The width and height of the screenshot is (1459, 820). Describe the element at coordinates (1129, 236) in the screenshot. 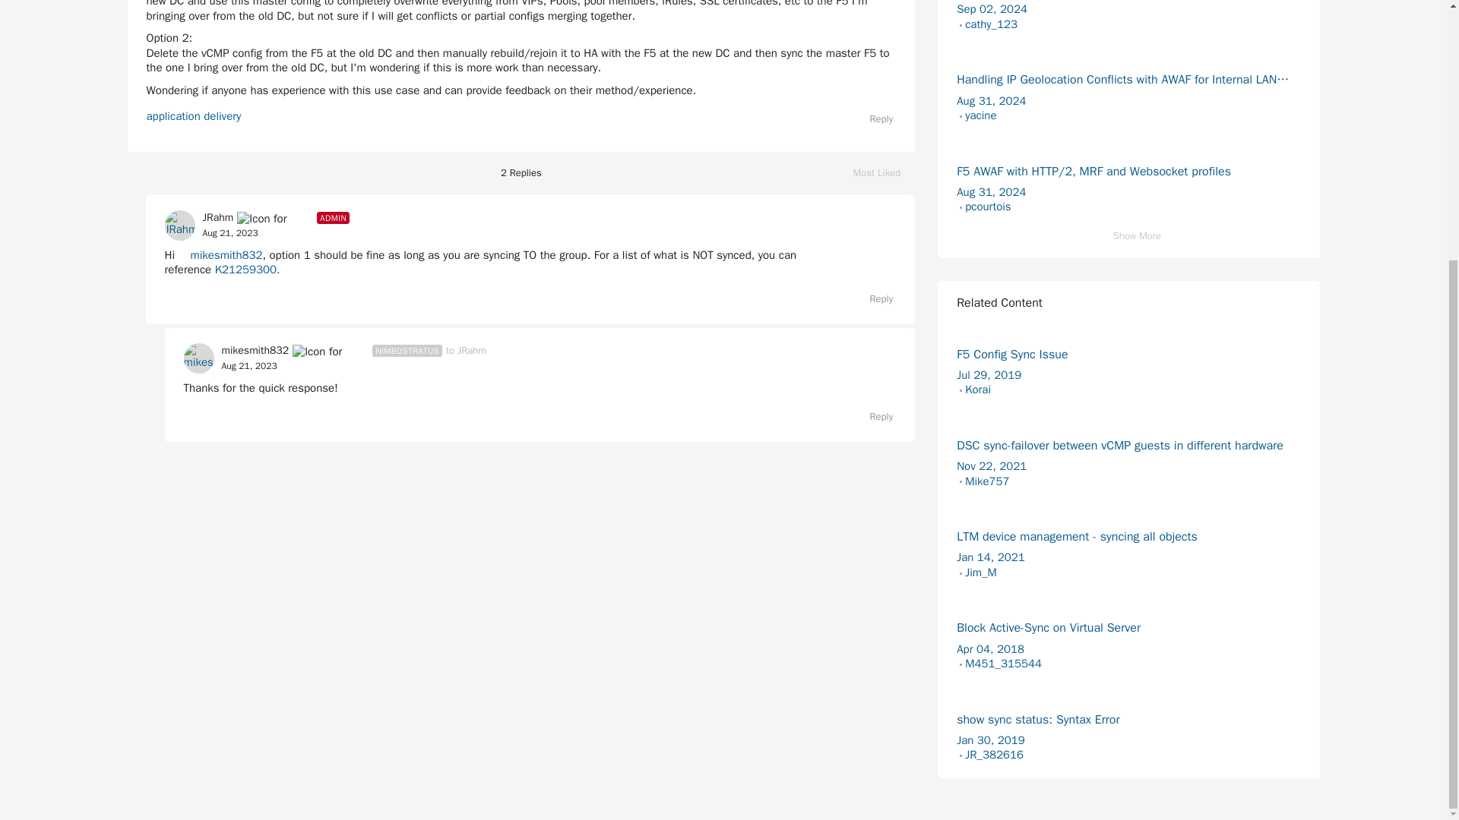

I see `Show More` at that location.